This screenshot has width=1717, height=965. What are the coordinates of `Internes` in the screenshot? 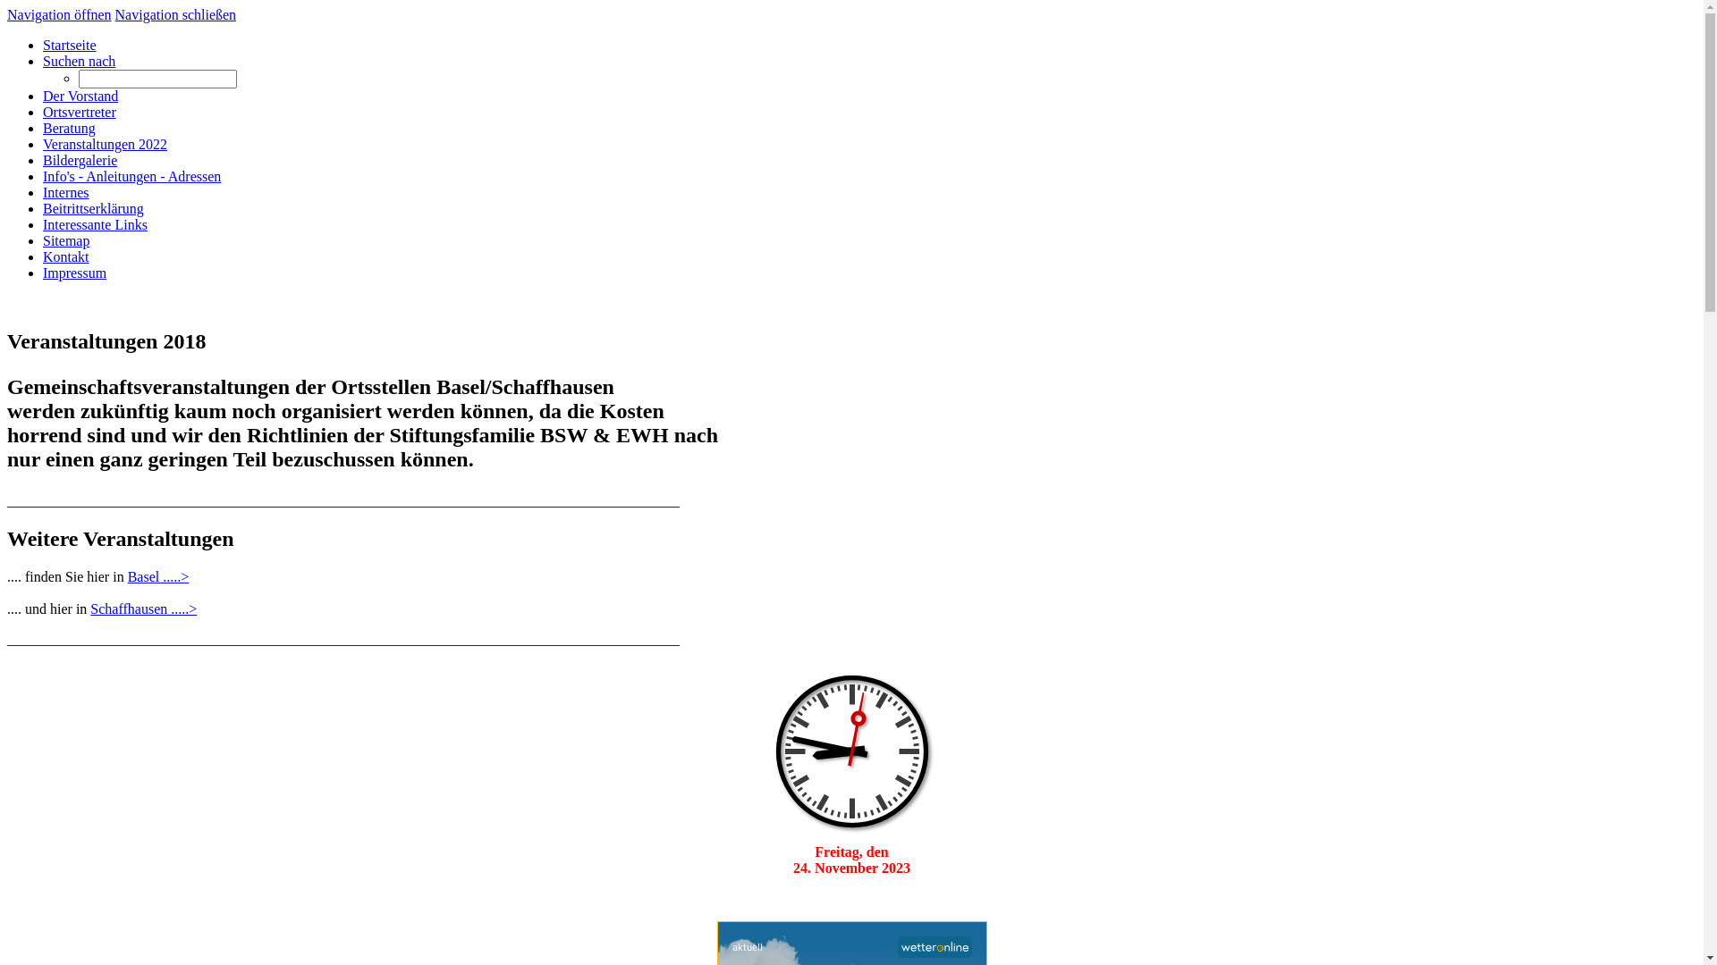 It's located at (66, 193).